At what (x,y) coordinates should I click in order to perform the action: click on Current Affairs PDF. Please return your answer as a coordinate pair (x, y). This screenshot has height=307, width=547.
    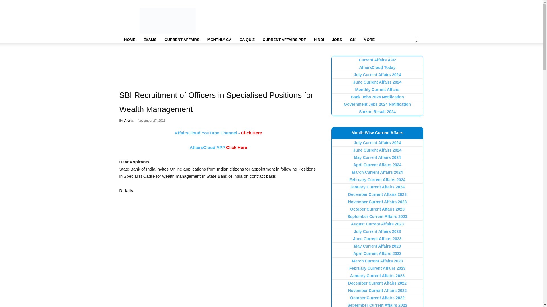
    Looking at the image, I should click on (284, 40).